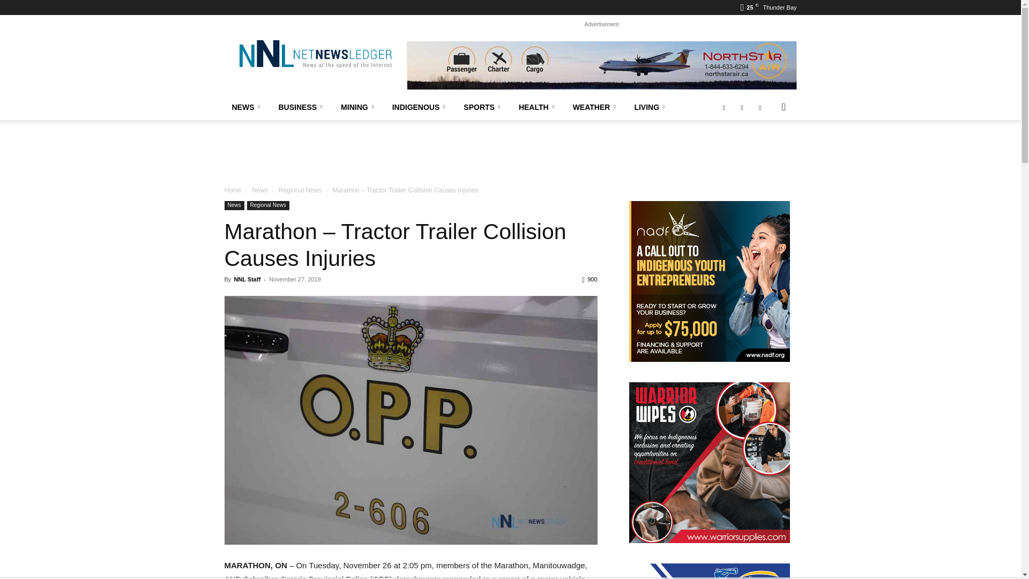 This screenshot has height=579, width=1029. Describe the element at coordinates (300, 190) in the screenshot. I see `View all posts in Regional News` at that location.